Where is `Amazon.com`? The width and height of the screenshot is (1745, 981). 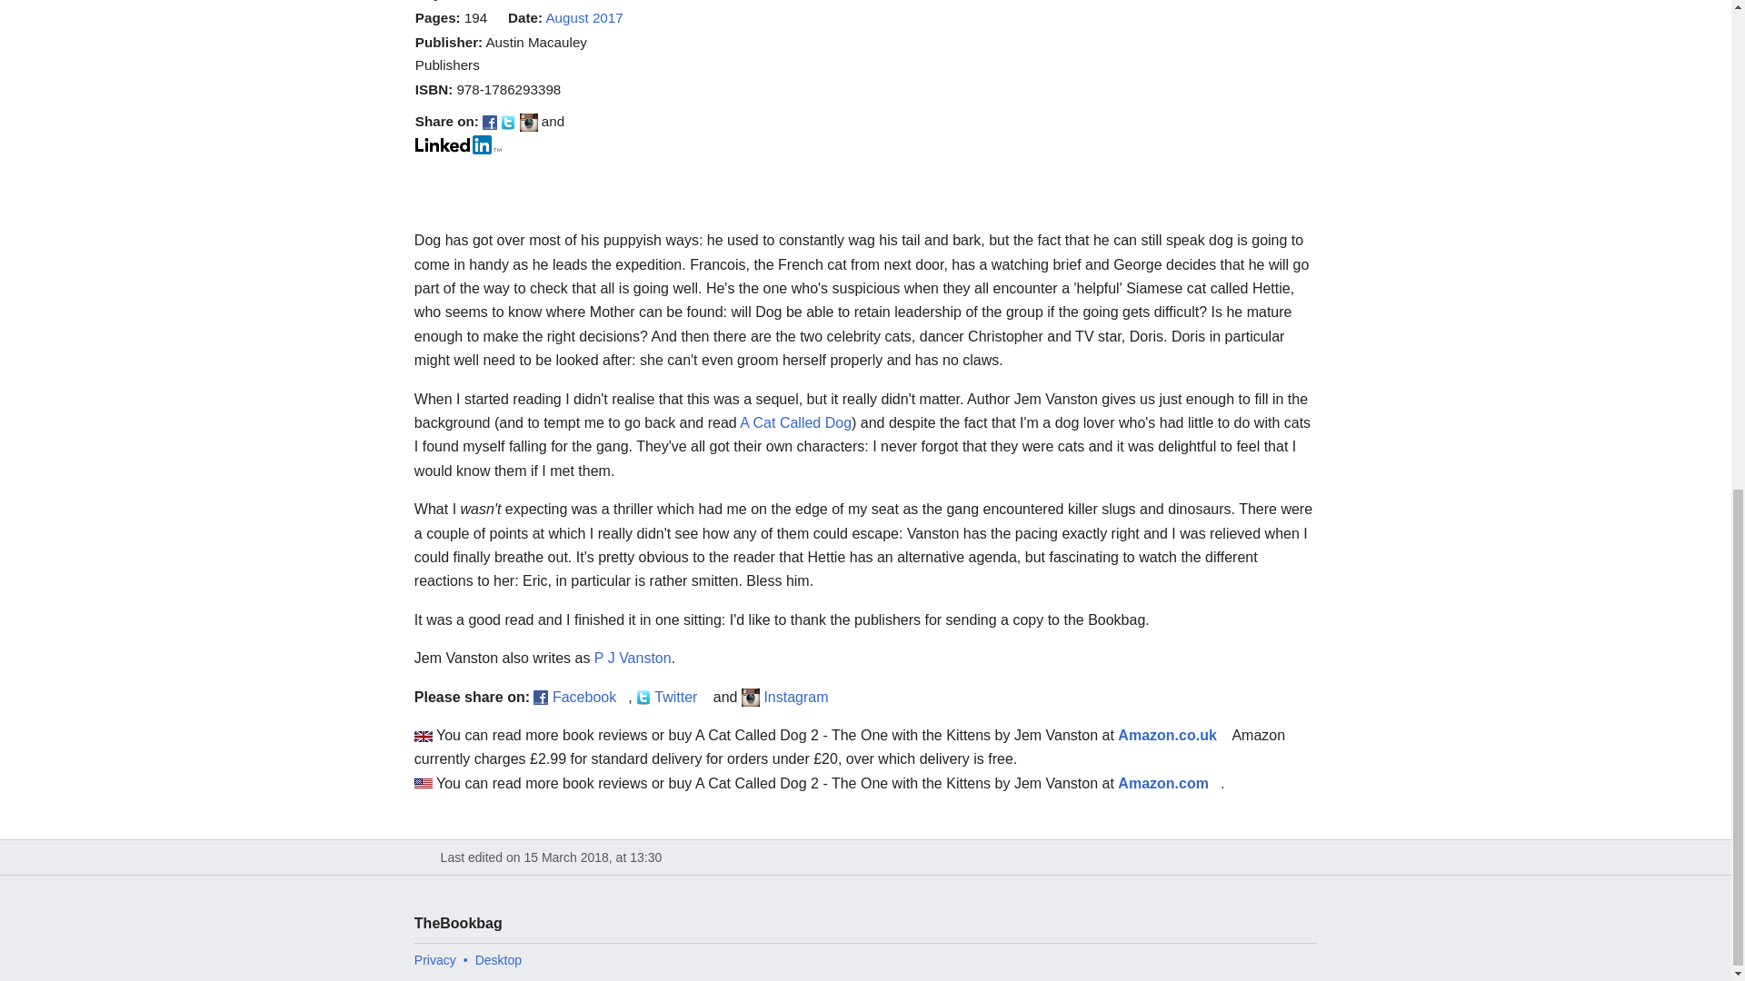
Amazon.com is located at coordinates (1169, 783).